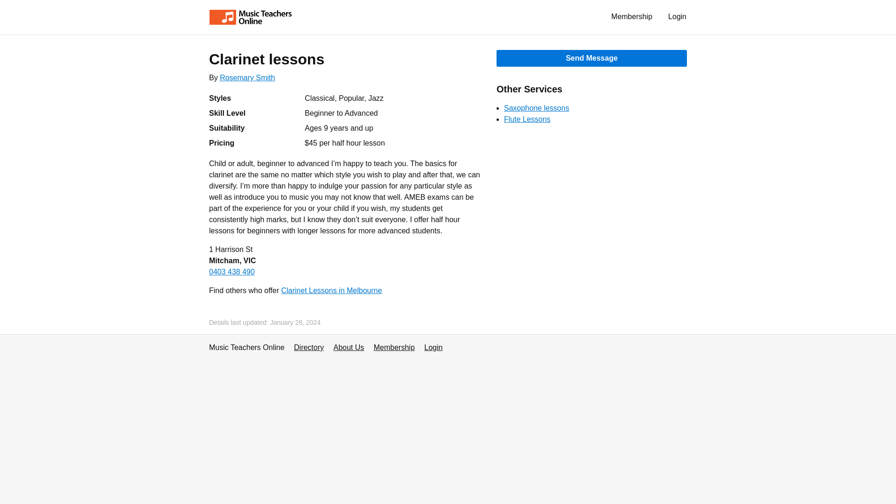 This screenshot has width=896, height=504. Describe the element at coordinates (433, 347) in the screenshot. I see `Login` at that location.